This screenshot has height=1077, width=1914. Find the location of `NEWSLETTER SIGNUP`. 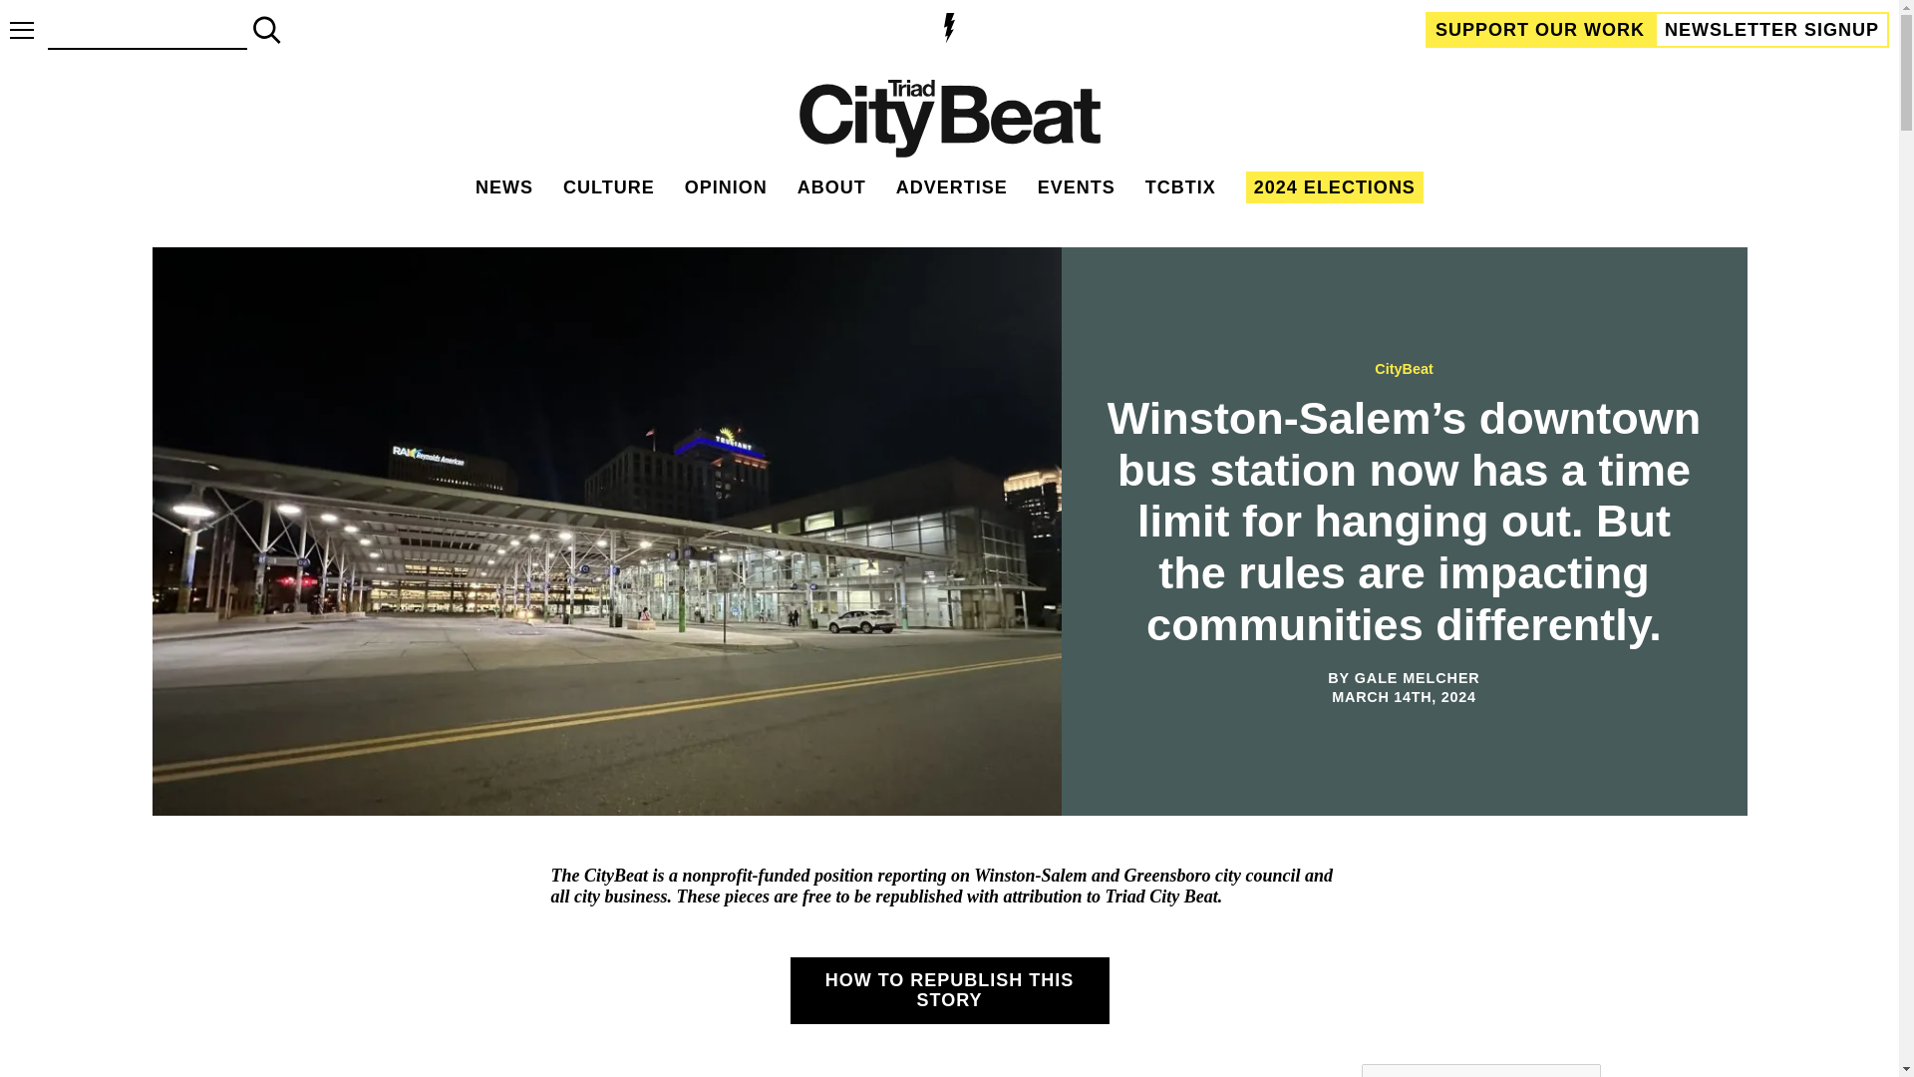

NEWSLETTER SIGNUP is located at coordinates (1772, 29).